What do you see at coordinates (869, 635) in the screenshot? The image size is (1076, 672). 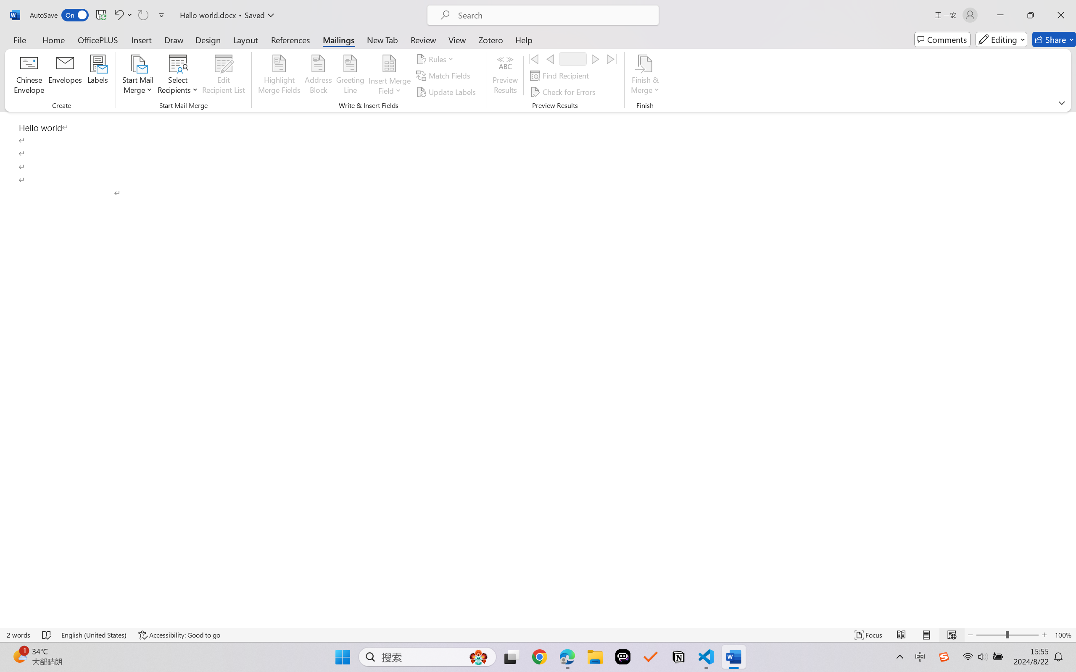 I see `Focus ` at bounding box center [869, 635].